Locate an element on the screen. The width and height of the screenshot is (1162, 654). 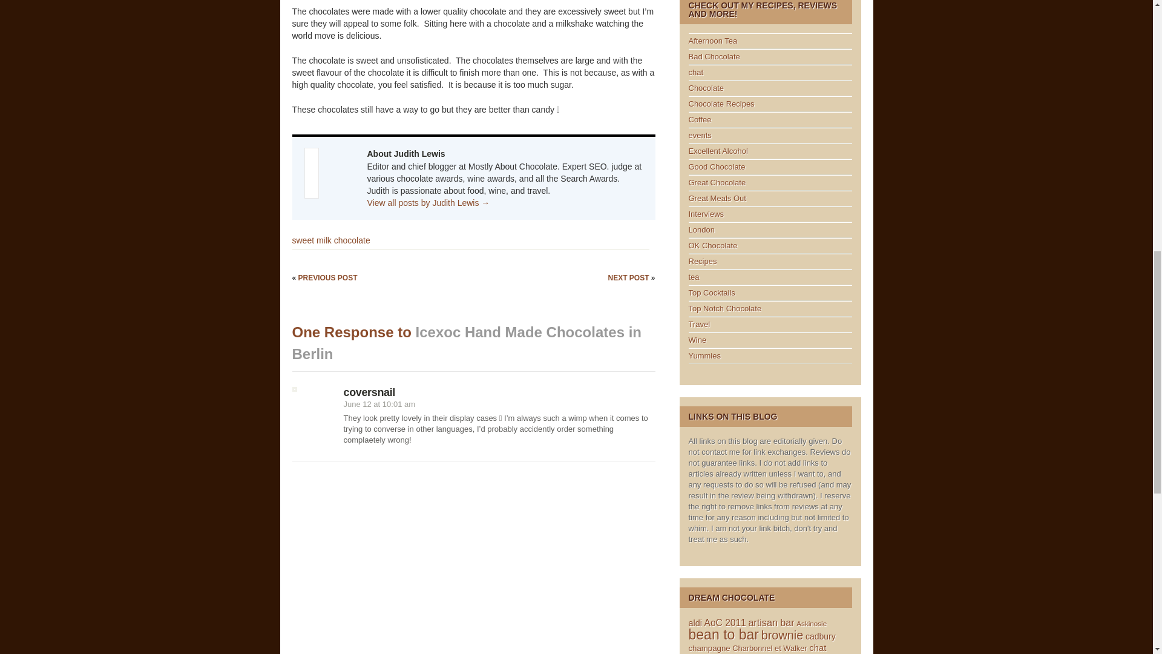
PREVIOUS POST is located at coordinates (328, 277).